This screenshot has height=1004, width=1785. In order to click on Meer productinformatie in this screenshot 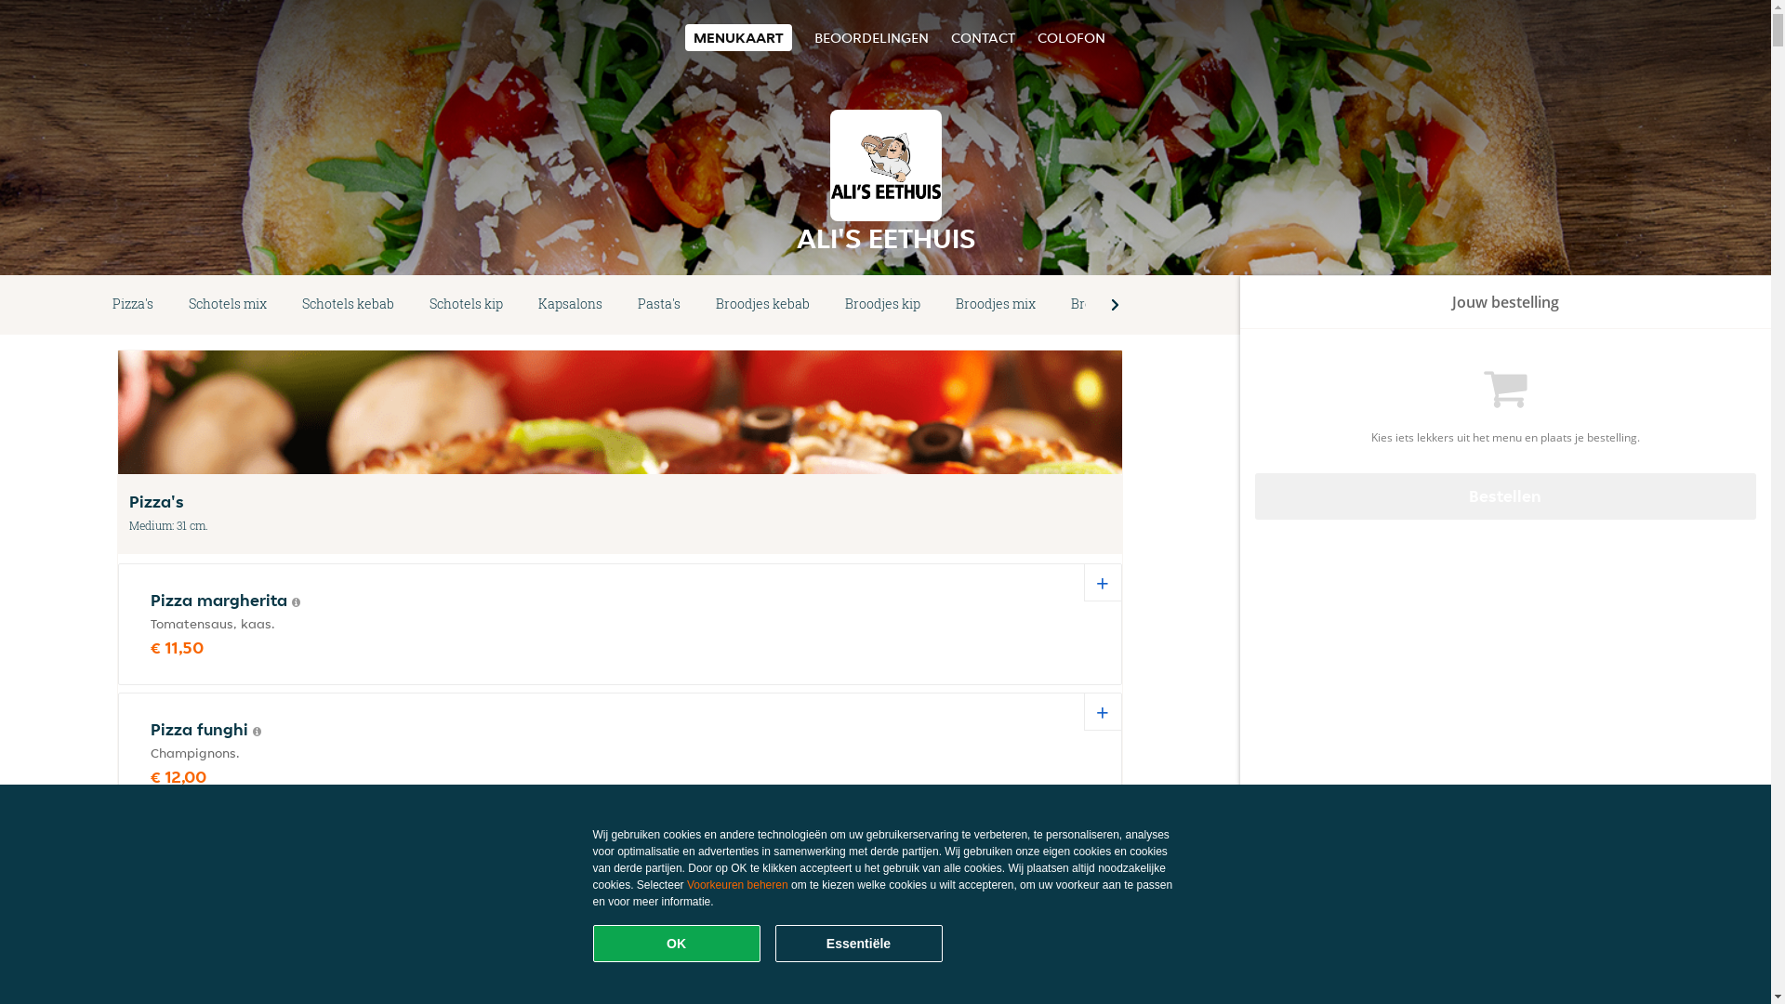, I will do `click(286, 861)`.